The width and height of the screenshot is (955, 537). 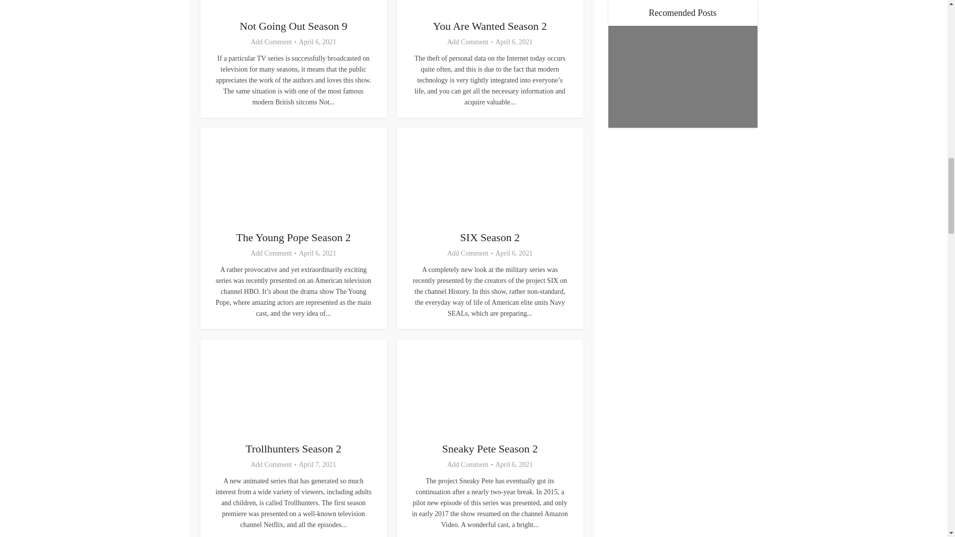 What do you see at coordinates (468, 42) in the screenshot?
I see `Add Comment` at bounding box center [468, 42].